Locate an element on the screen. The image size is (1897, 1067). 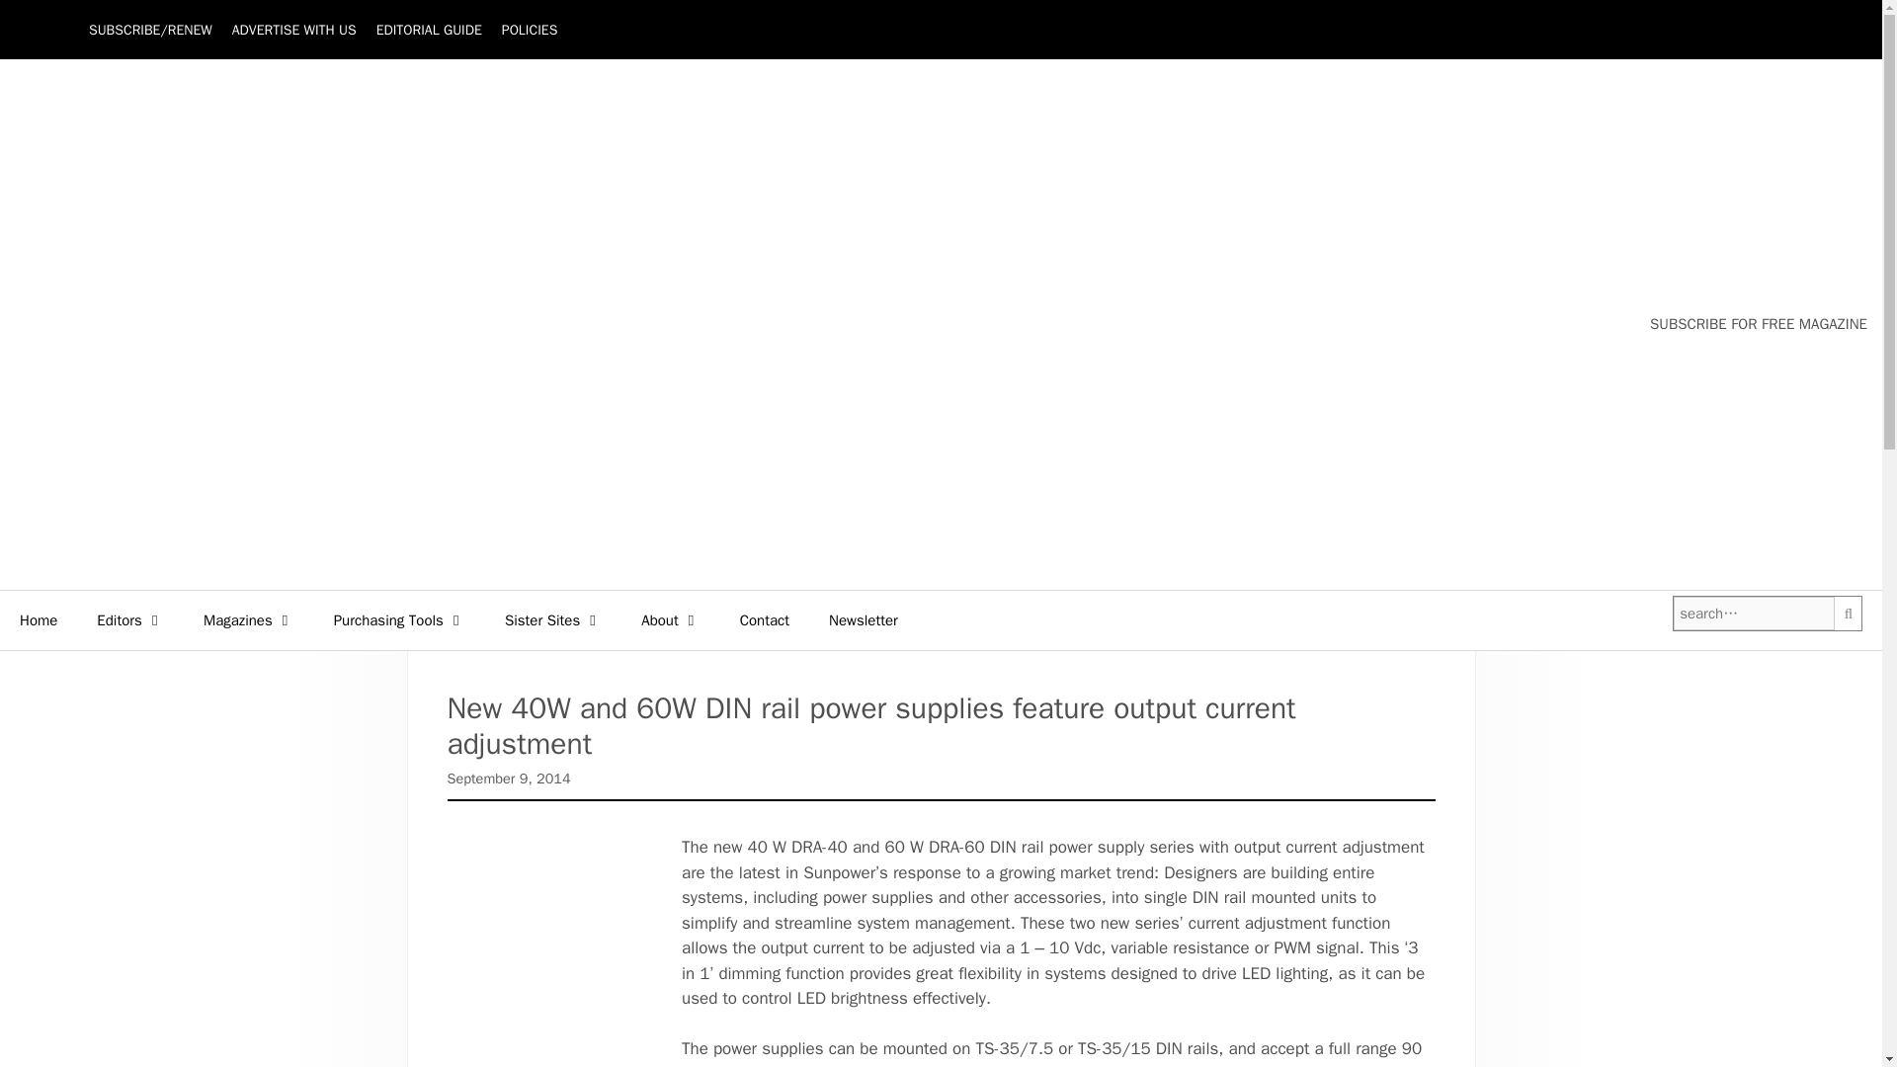
About is located at coordinates (670, 620).